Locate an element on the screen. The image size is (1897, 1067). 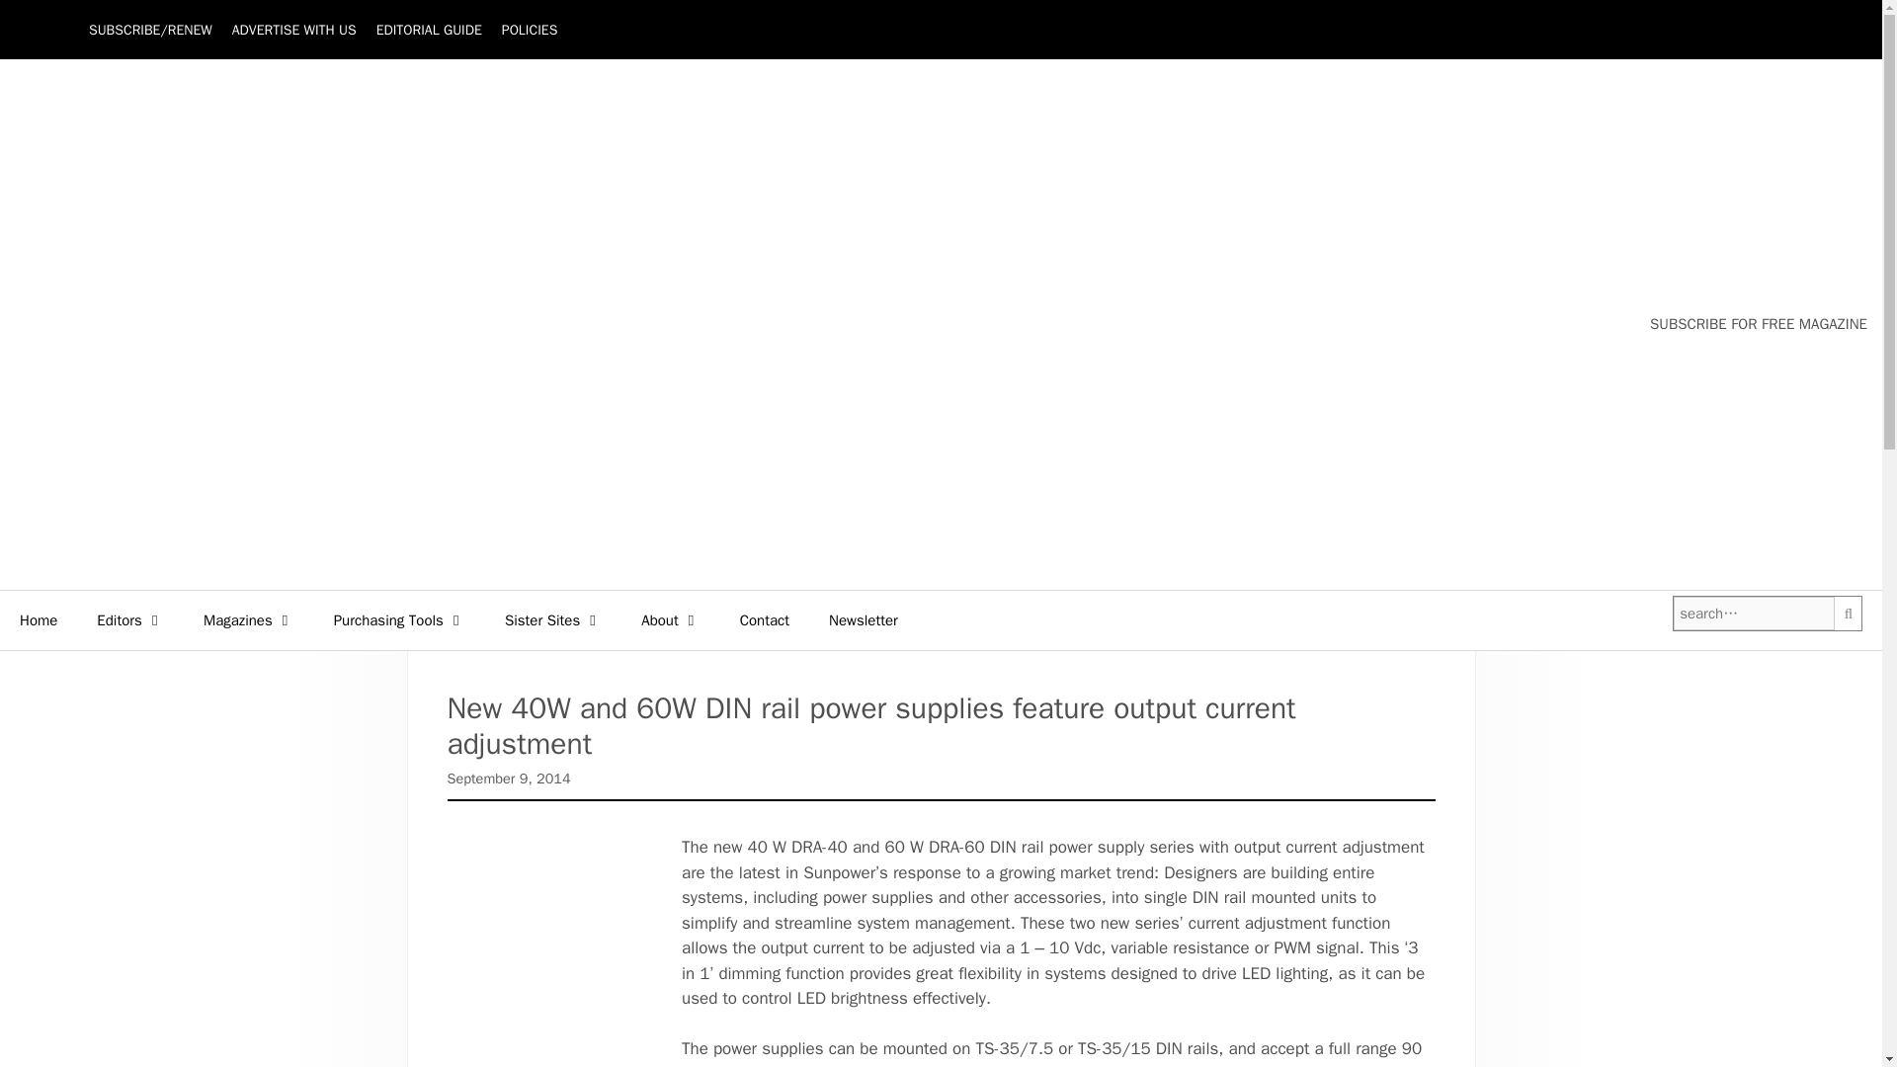
About is located at coordinates (670, 620).